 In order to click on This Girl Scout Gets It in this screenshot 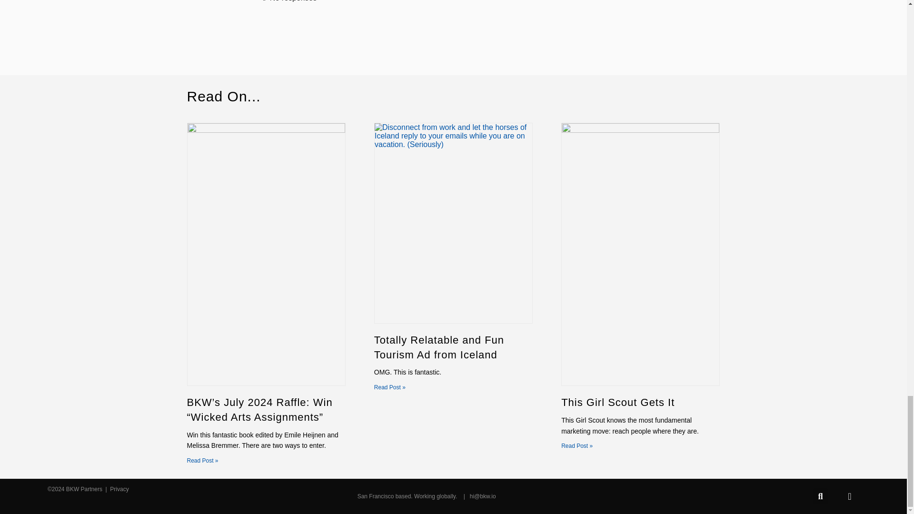, I will do `click(617, 402)`.